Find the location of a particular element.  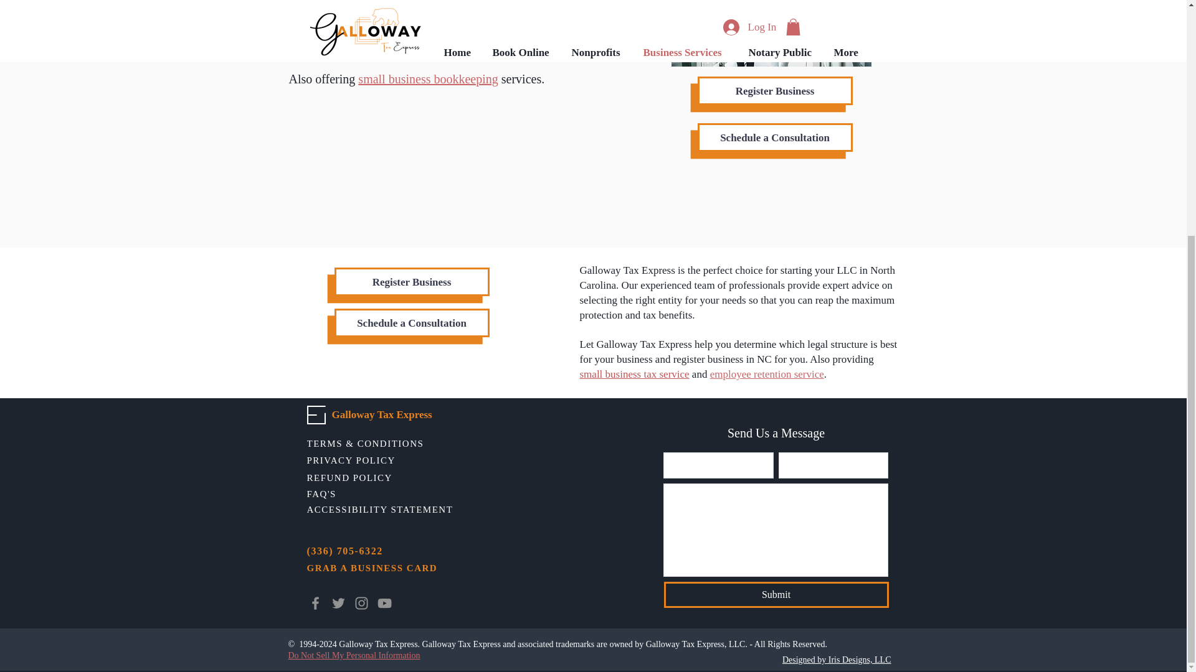

Register Business is located at coordinates (411, 281).